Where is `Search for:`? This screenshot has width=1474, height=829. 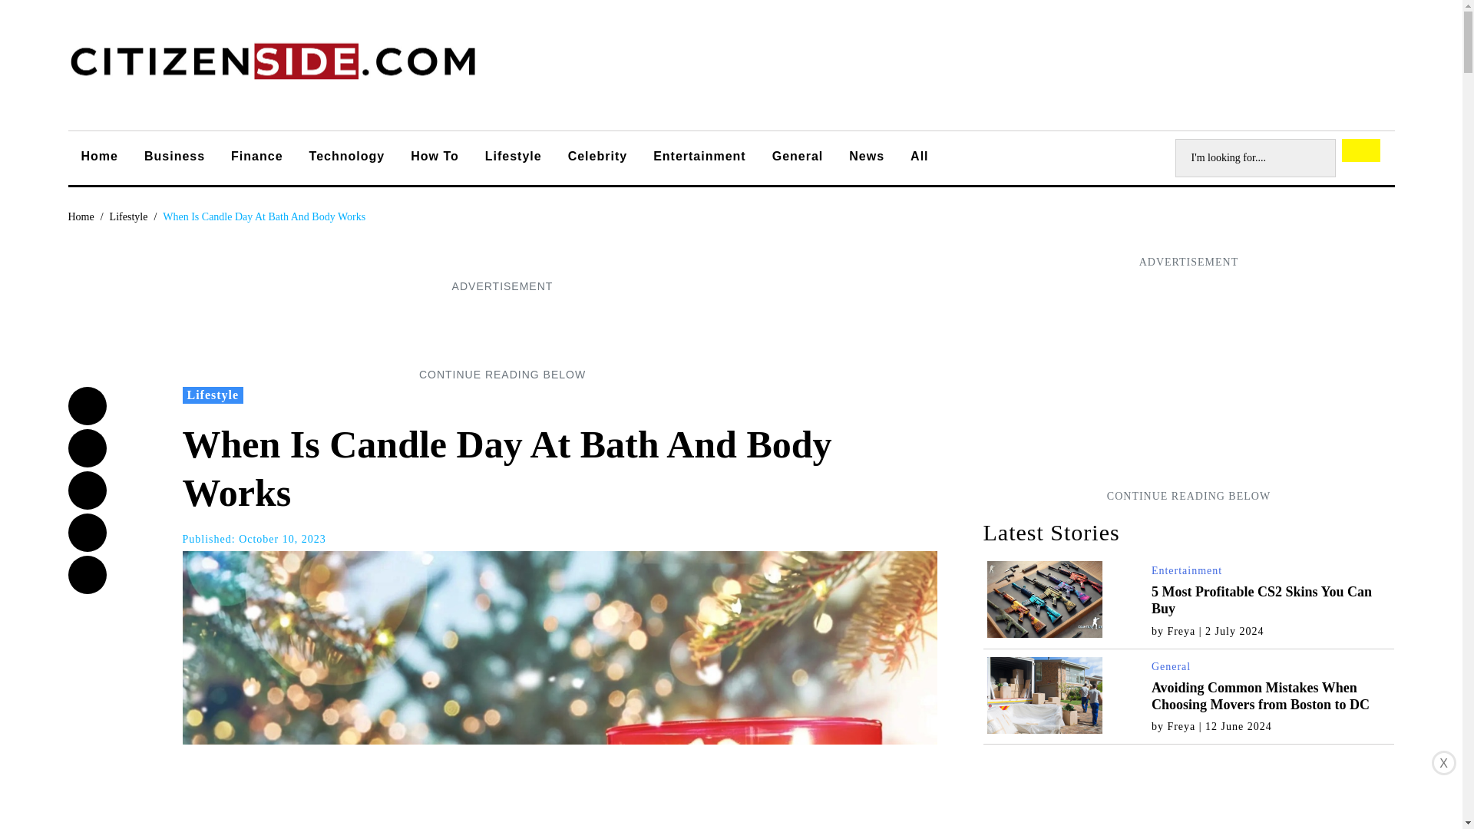 Search for: is located at coordinates (1254, 158).